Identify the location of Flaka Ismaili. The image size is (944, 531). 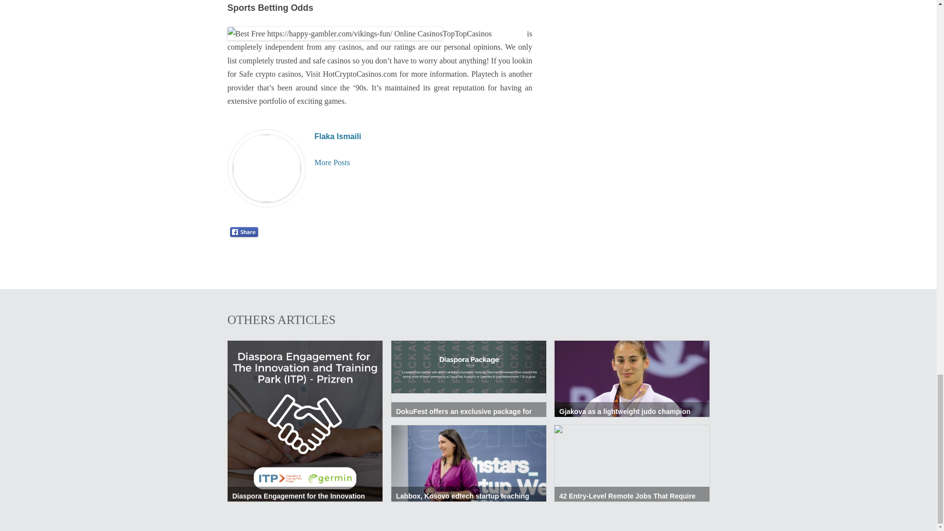
(338, 136).